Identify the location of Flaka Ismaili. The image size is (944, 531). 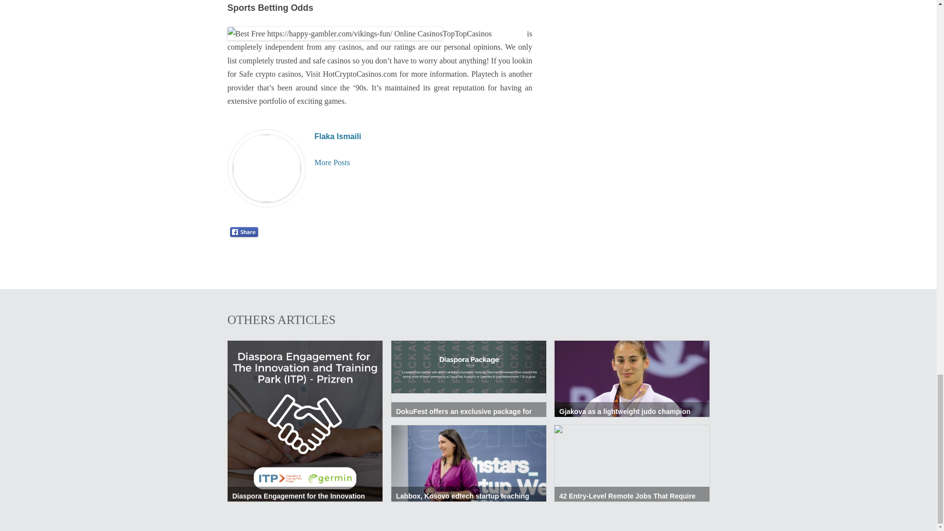
(338, 136).